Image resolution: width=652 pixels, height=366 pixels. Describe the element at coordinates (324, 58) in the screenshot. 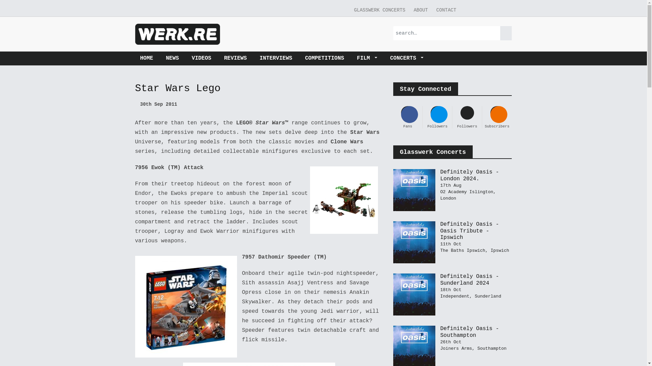

I see `Competitions` at that location.